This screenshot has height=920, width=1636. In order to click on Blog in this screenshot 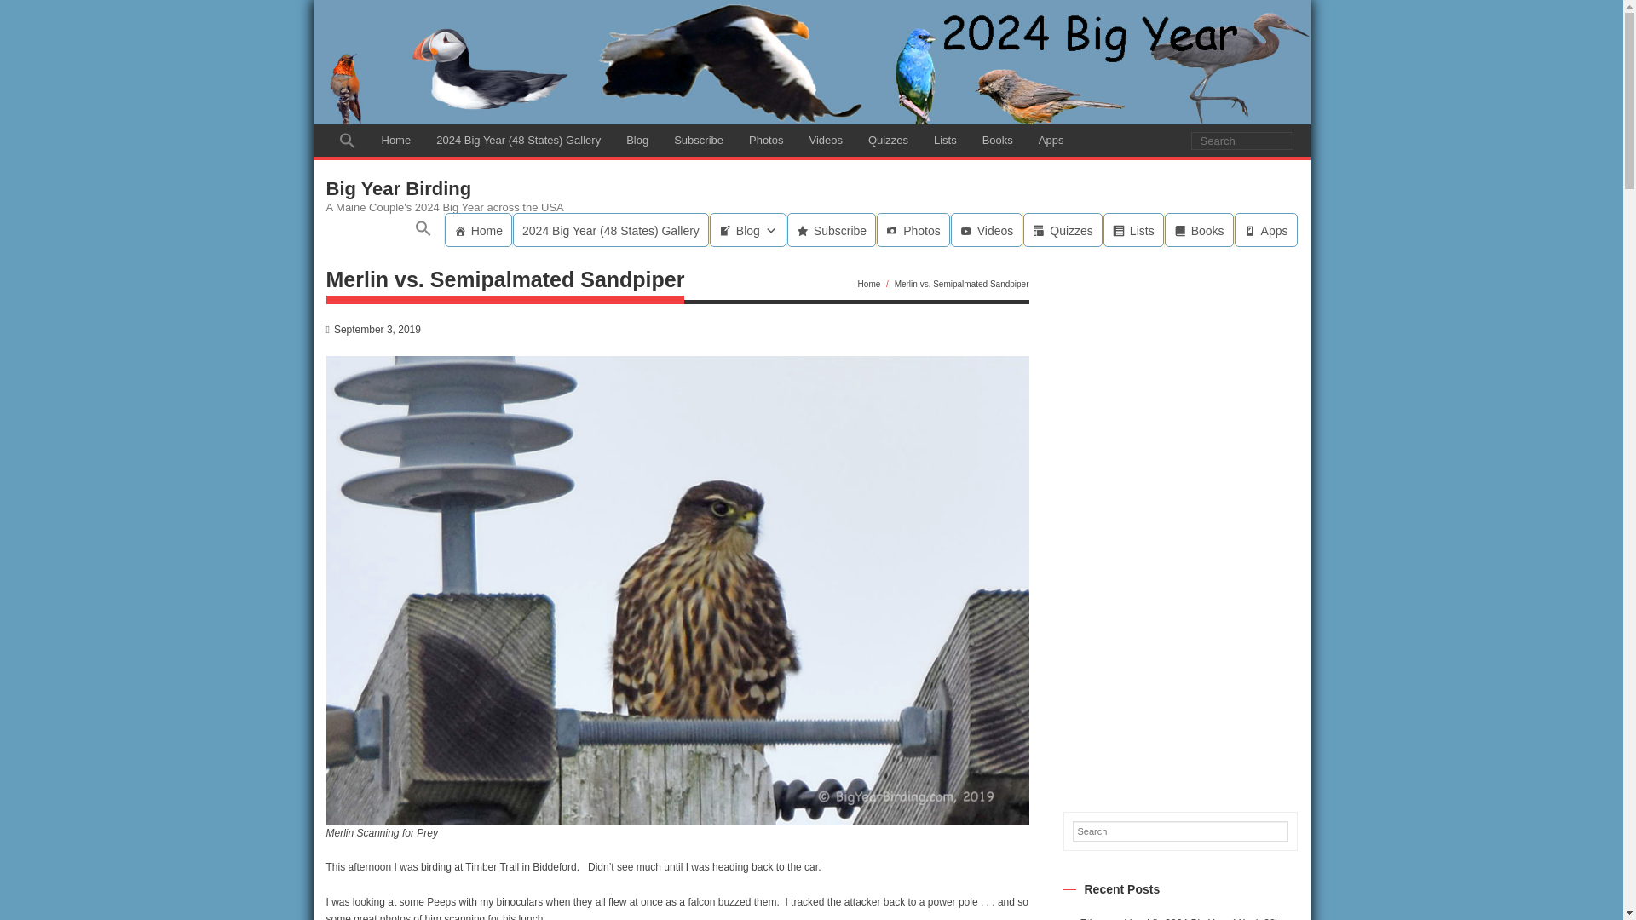, I will do `click(637, 140)`.